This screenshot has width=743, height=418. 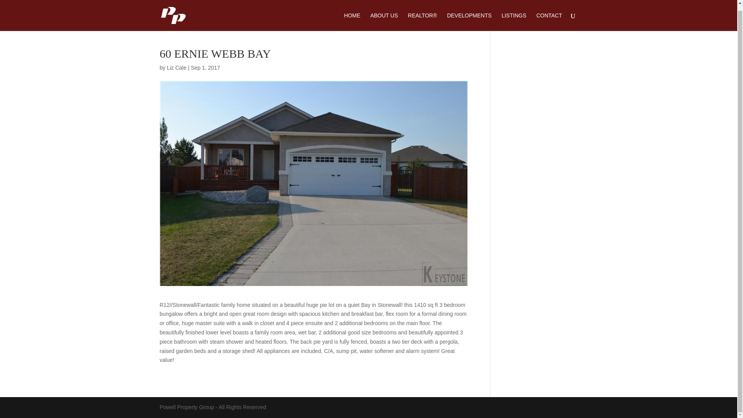 I want to click on DEVELOPMENTS, so click(x=469, y=16).